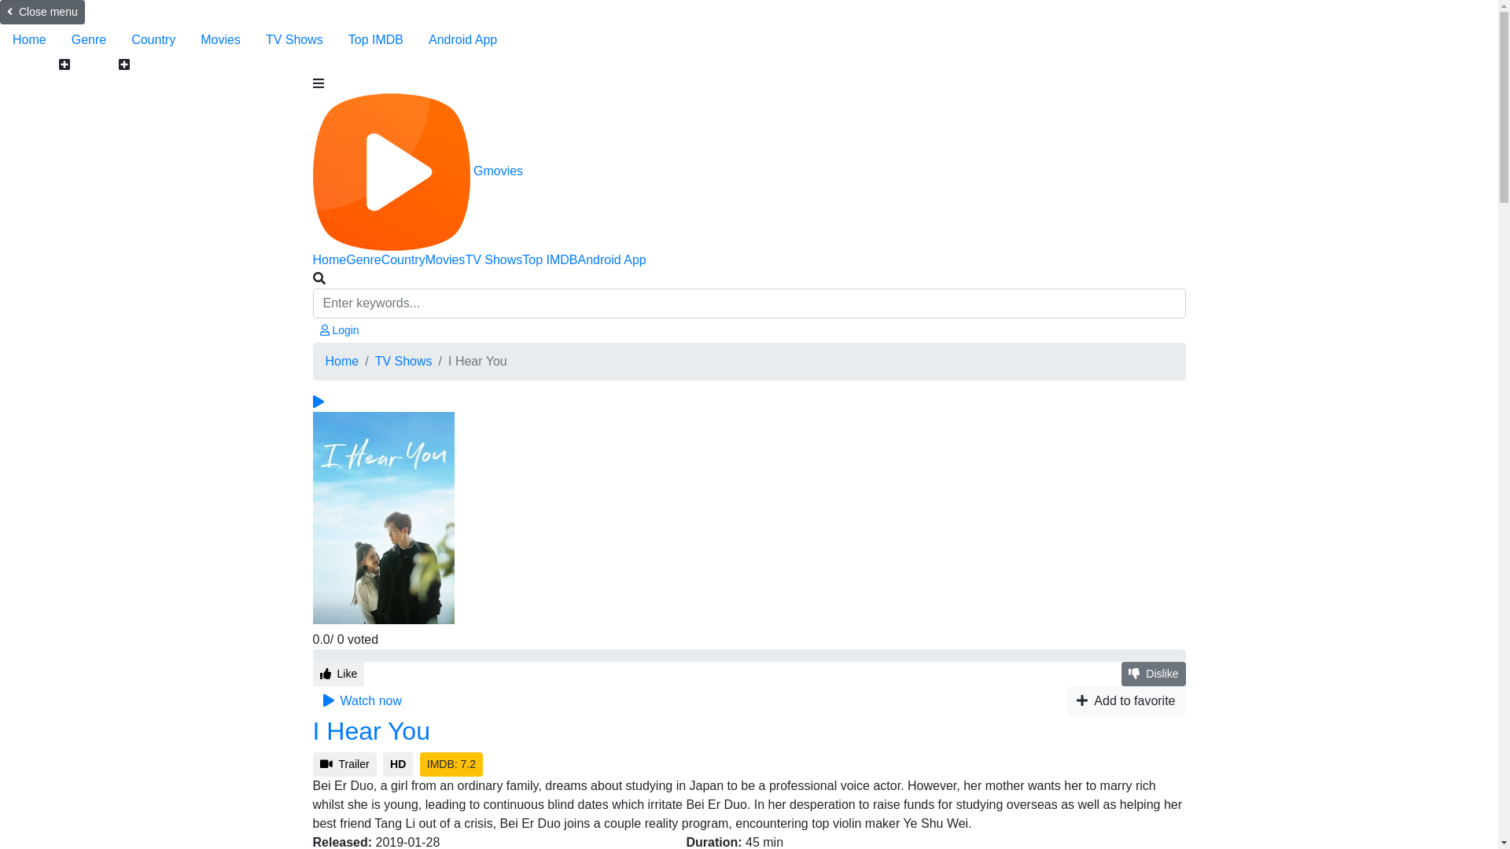 The width and height of the screenshot is (1510, 849). I want to click on Top IMDB, so click(376, 40).